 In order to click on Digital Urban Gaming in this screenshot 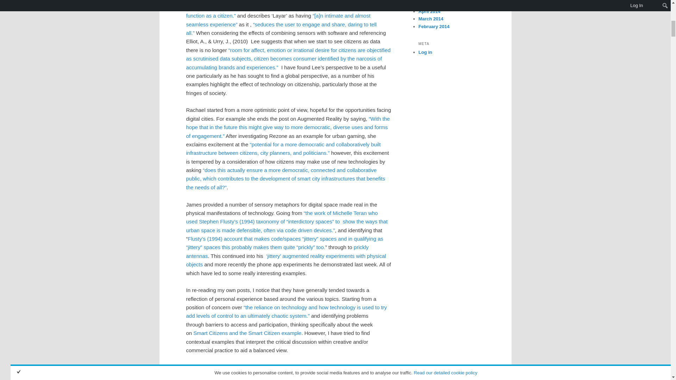, I will do `click(283, 148)`.